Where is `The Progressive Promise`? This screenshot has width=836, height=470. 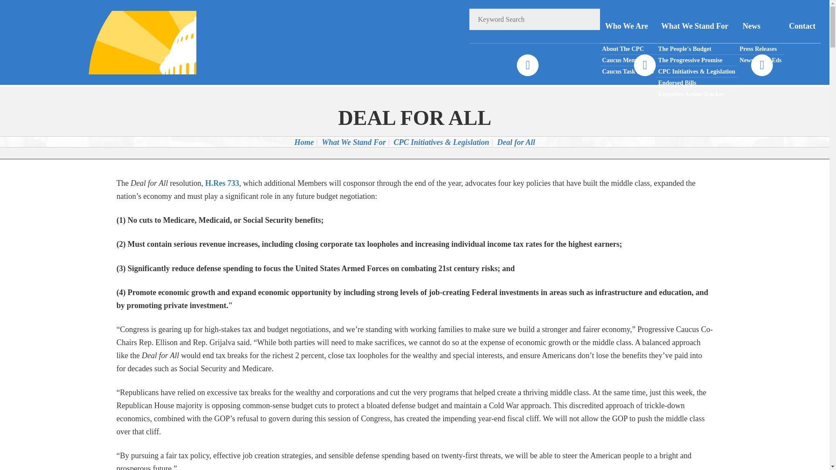 The Progressive Promise is located at coordinates (697, 60).